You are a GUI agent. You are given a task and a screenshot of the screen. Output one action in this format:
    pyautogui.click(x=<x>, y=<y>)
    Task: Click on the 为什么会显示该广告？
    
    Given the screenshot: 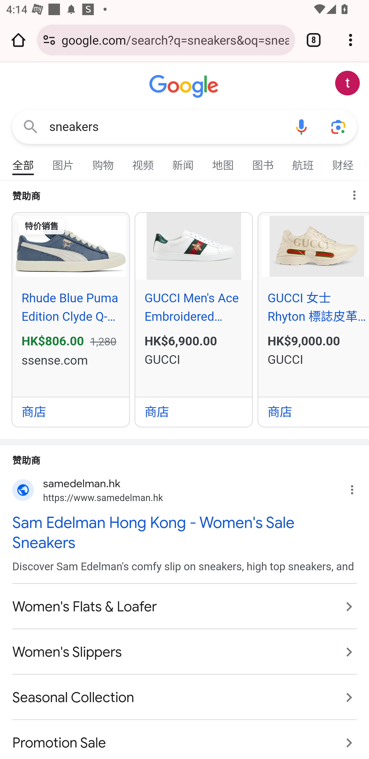 What is the action you would take?
    pyautogui.click(x=357, y=488)
    